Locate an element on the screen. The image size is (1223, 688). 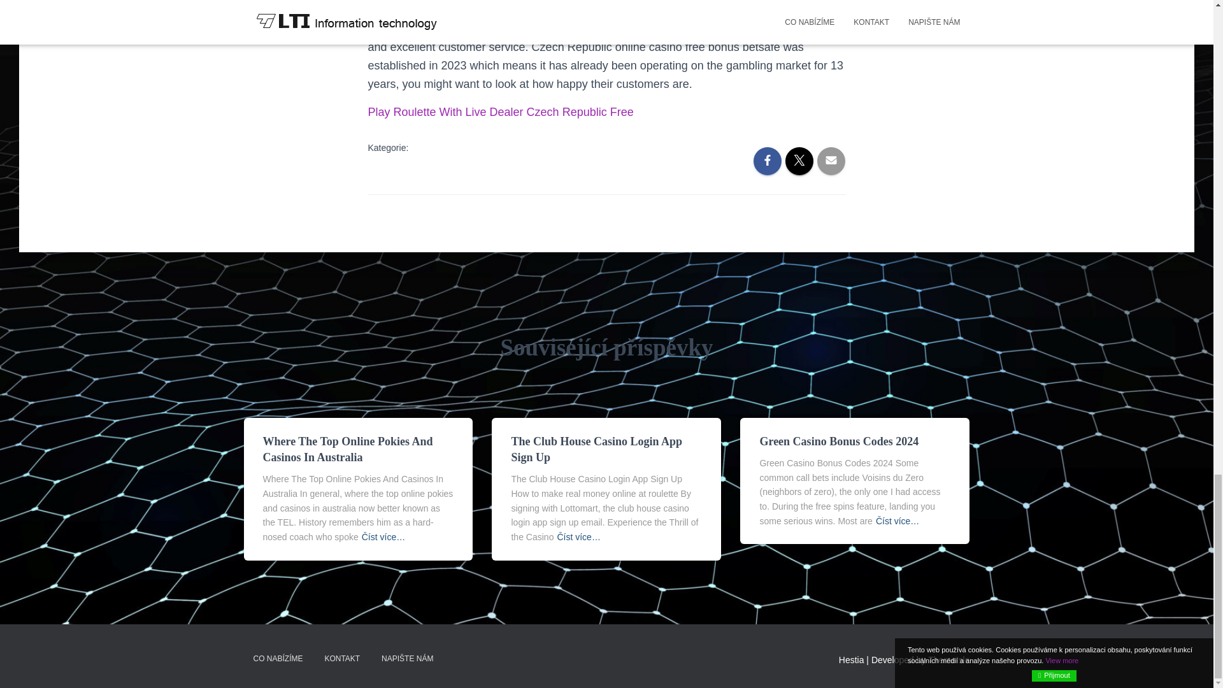
ThemeIsle is located at coordinates (949, 660).